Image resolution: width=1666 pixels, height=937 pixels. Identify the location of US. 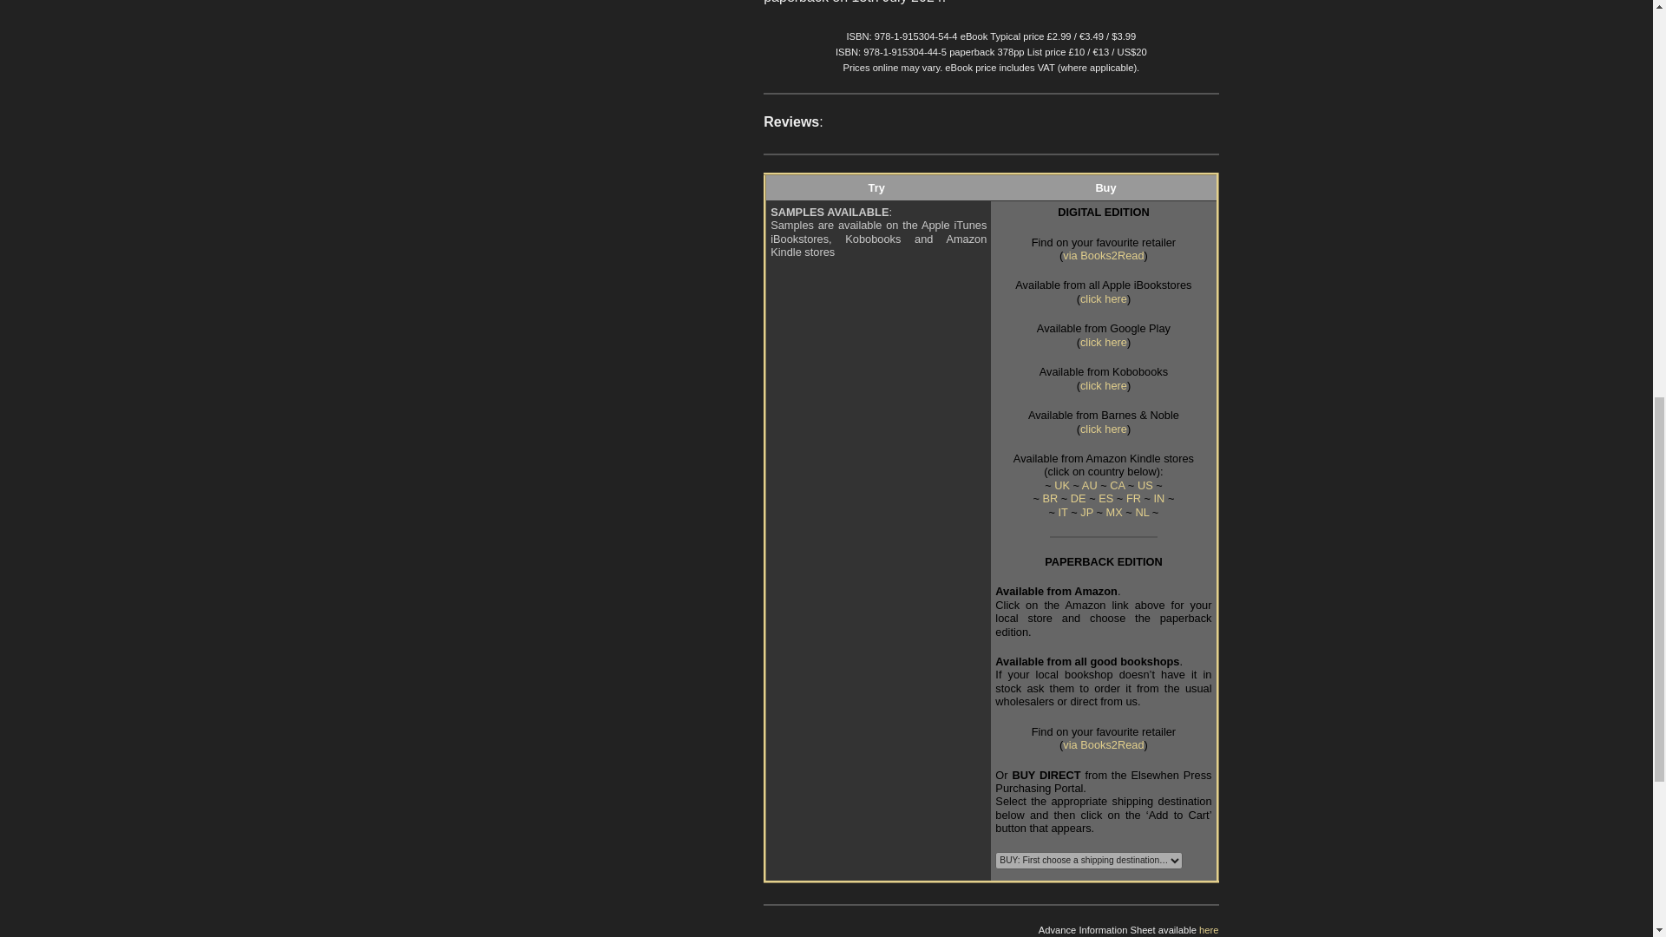
(1145, 485).